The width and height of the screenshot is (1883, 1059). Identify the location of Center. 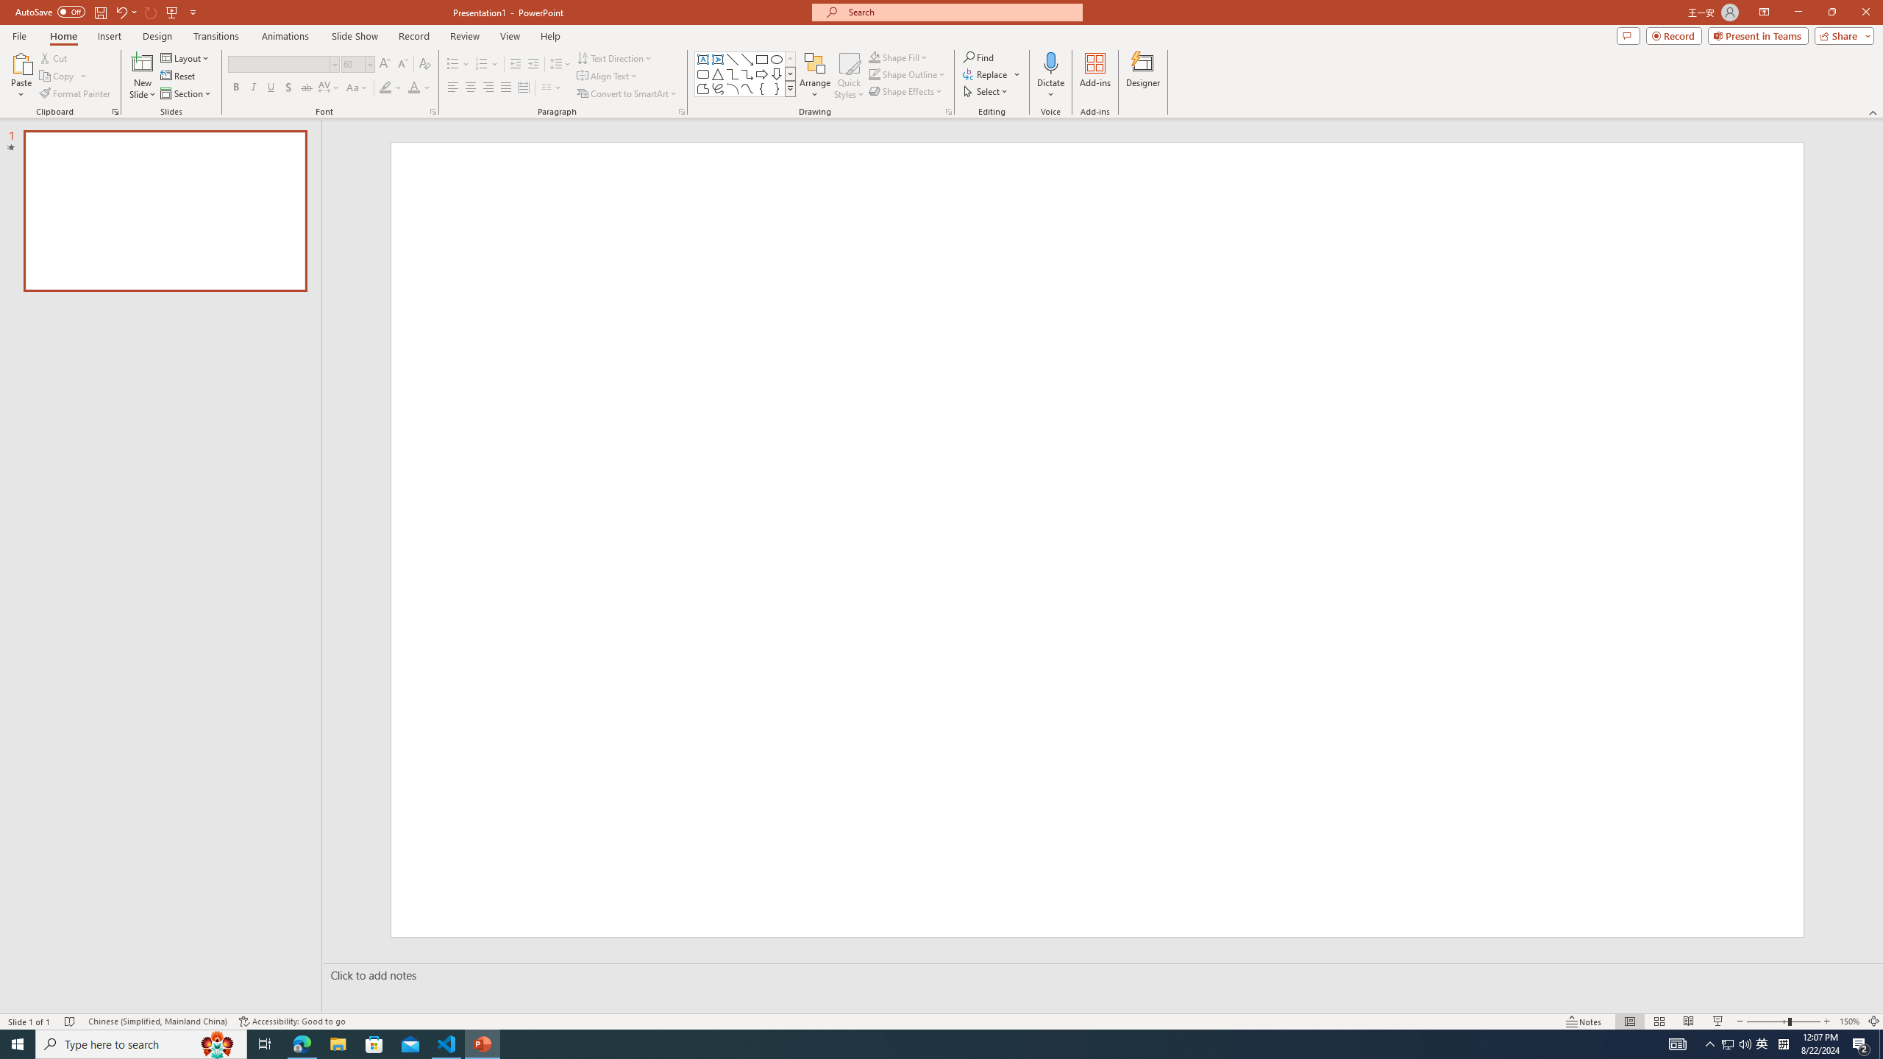
(471, 88).